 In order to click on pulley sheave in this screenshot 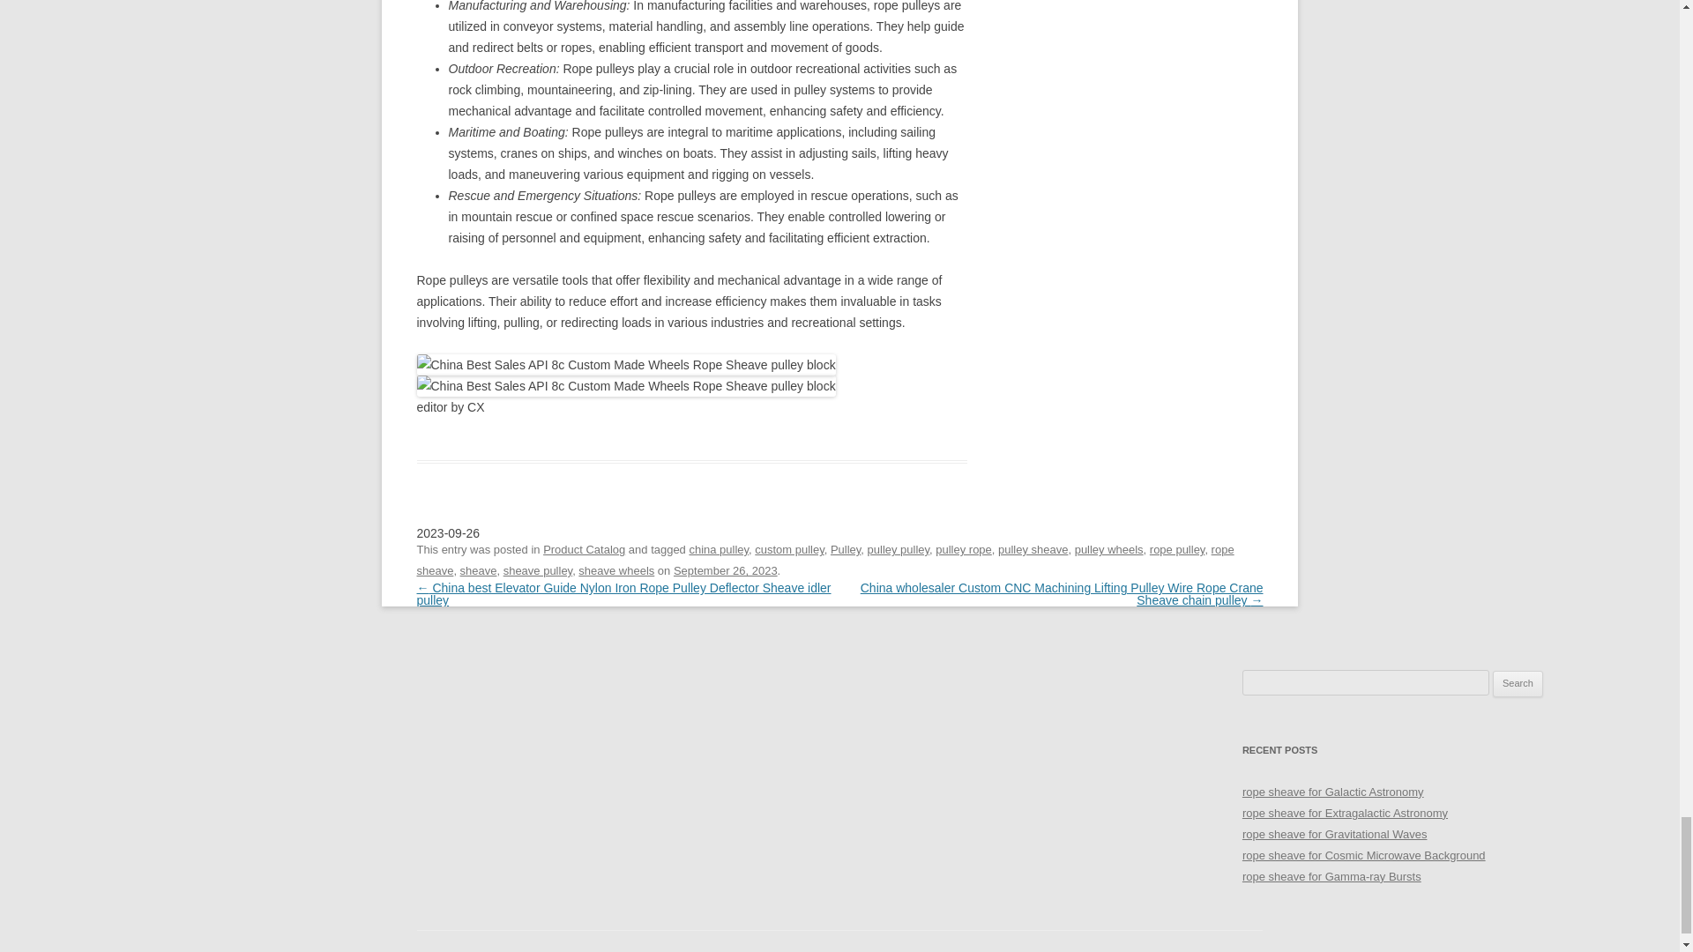, I will do `click(1033, 548)`.